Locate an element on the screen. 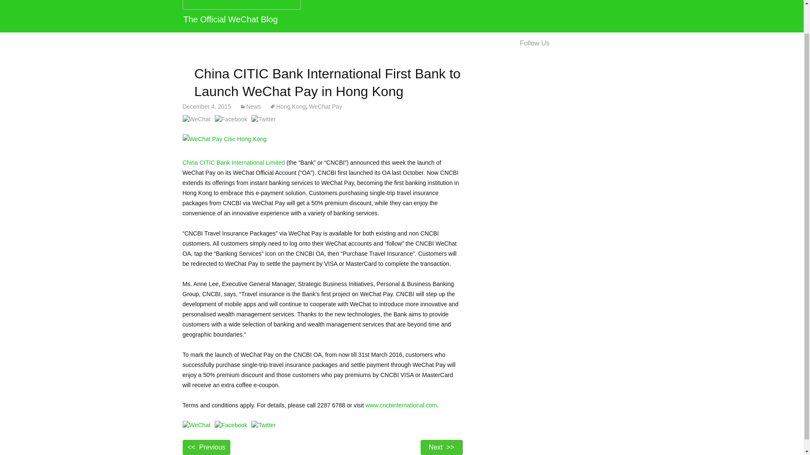 The width and height of the screenshot is (810, 455). WeChat is located at coordinates (230, 425).